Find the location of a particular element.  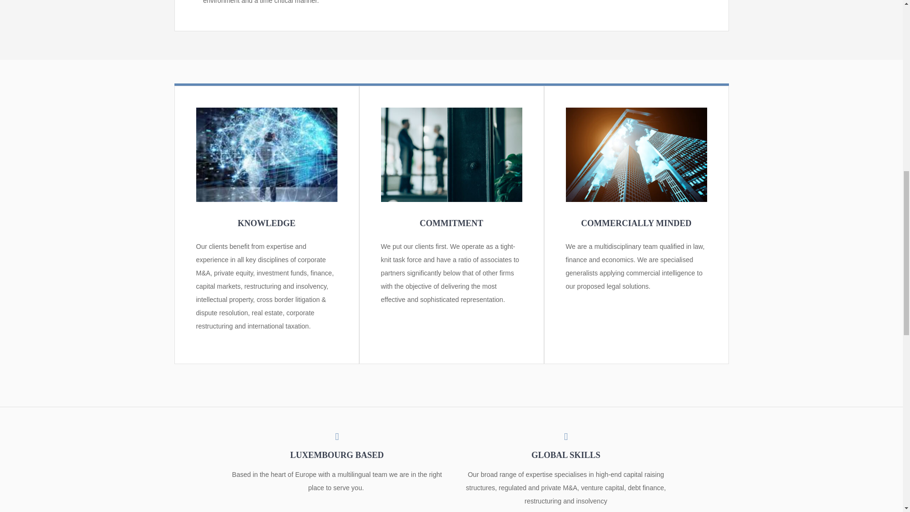

Knowledgev4 is located at coordinates (267, 110).